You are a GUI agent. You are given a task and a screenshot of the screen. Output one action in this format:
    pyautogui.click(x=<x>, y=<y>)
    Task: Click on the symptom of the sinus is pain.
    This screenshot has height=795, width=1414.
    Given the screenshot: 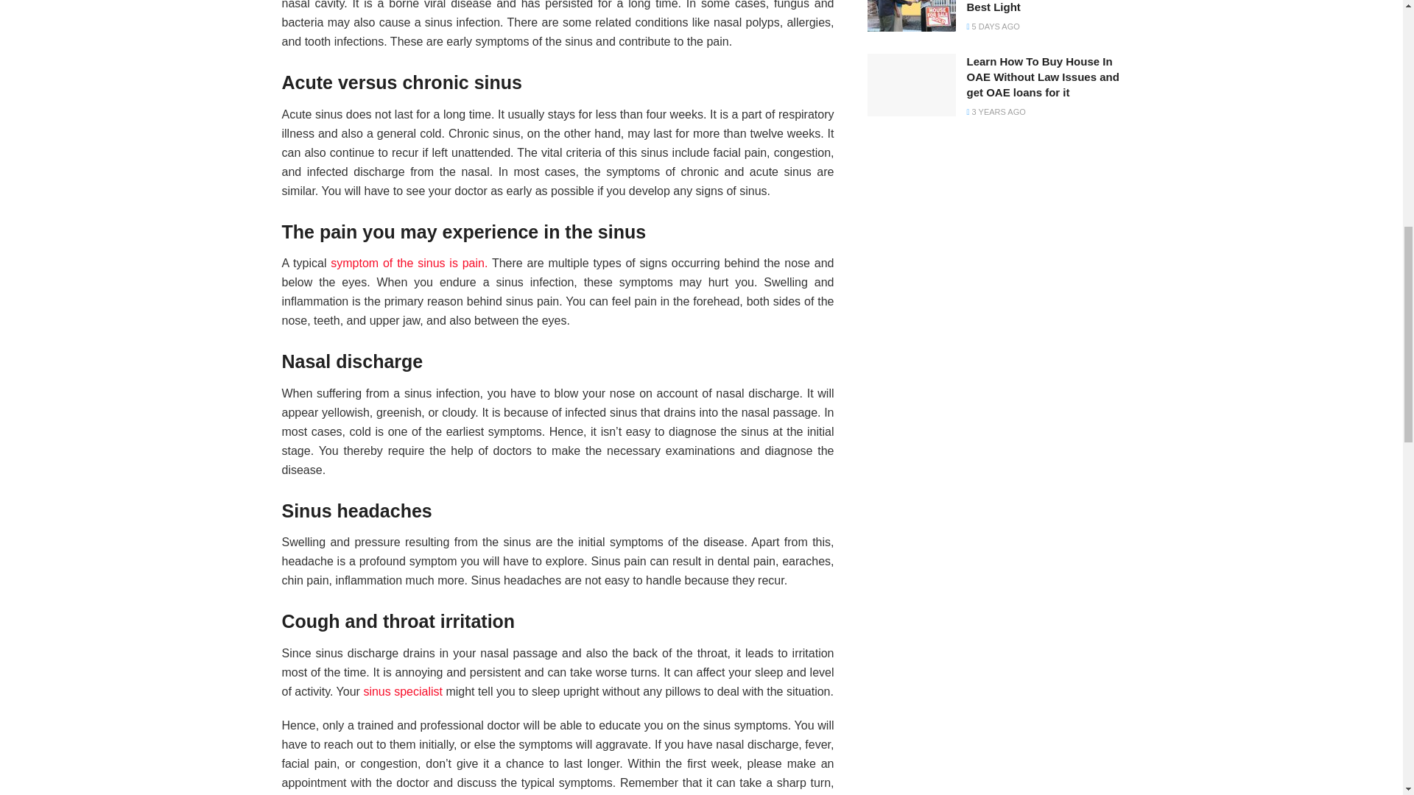 What is the action you would take?
    pyautogui.click(x=409, y=263)
    